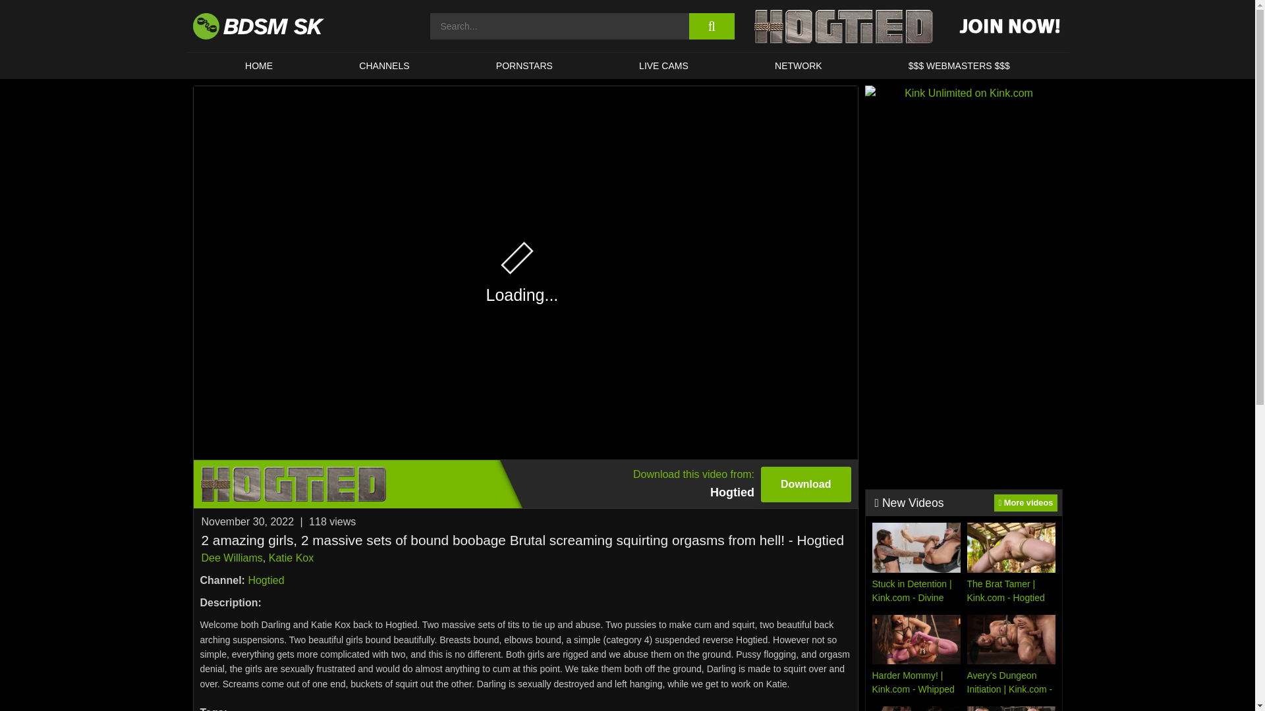 This screenshot has width=1265, height=711. Describe the element at coordinates (266, 579) in the screenshot. I see `Hogtied` at that location.